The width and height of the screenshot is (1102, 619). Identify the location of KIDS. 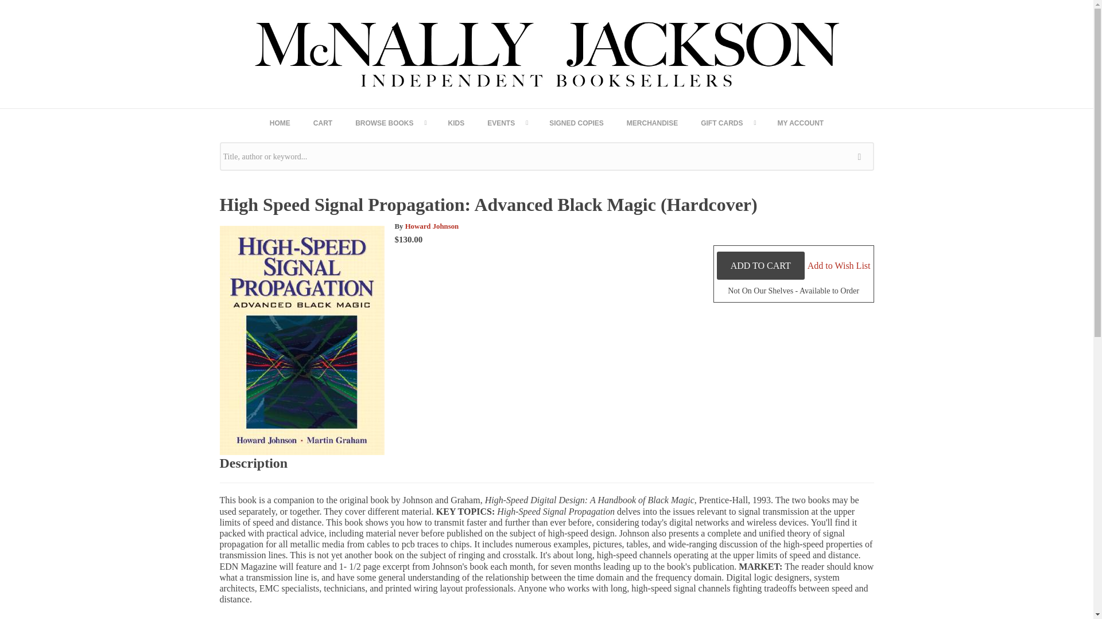
(456, 123).